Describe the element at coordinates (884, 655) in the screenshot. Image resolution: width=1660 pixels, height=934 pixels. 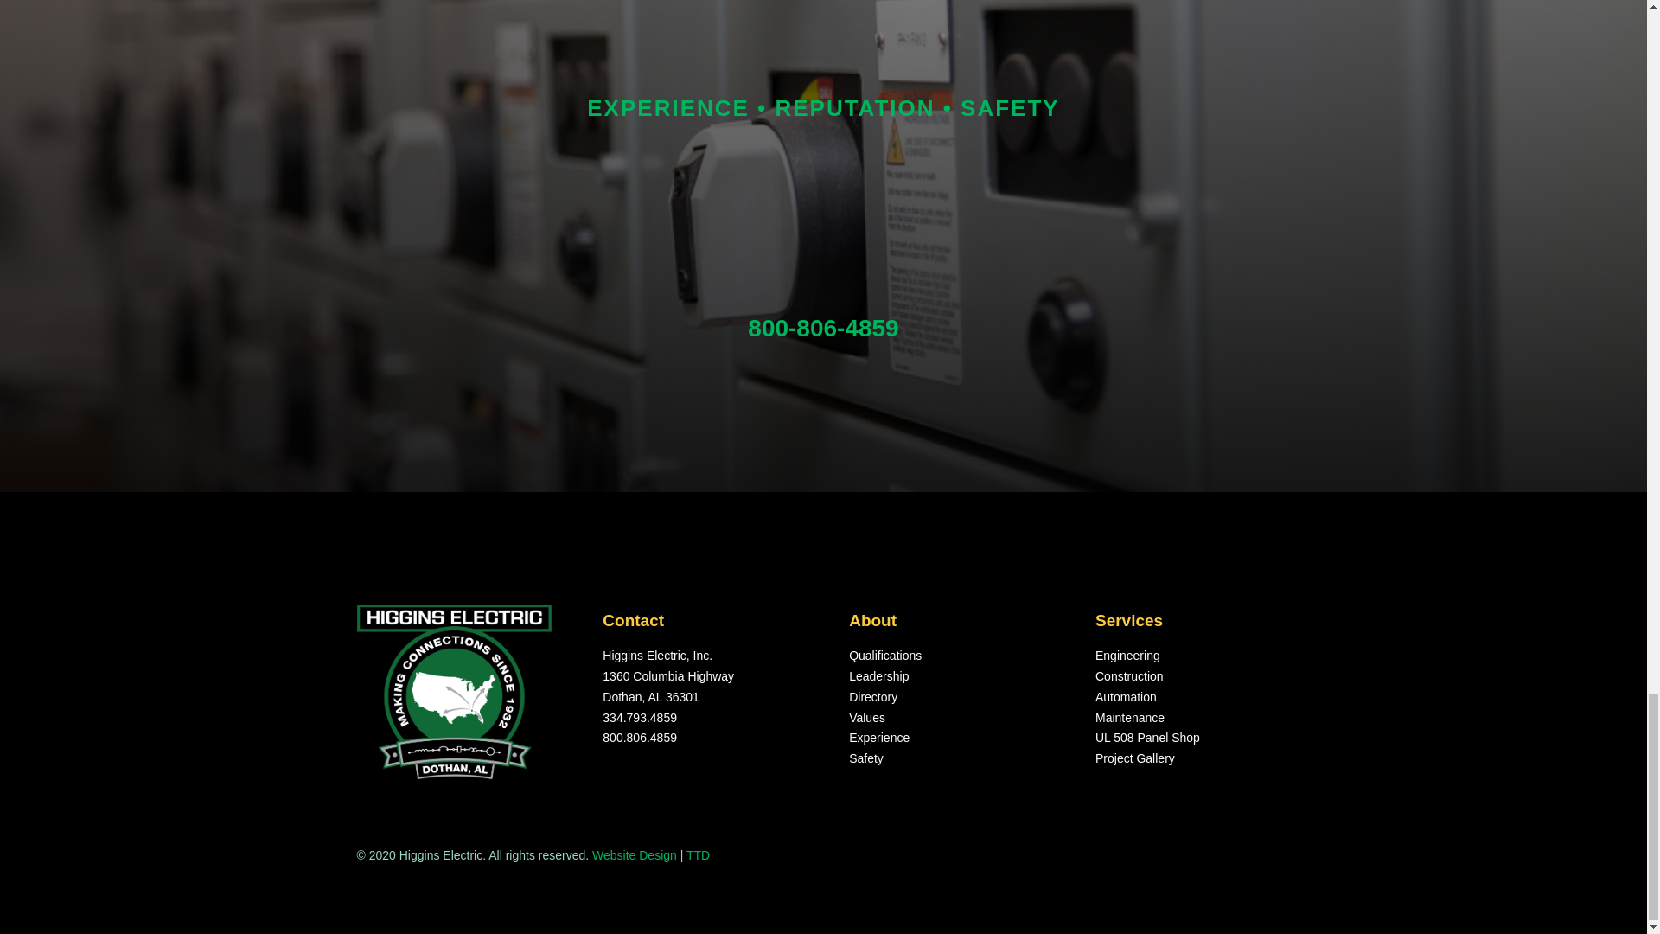
I see `Qualifications` at that location.